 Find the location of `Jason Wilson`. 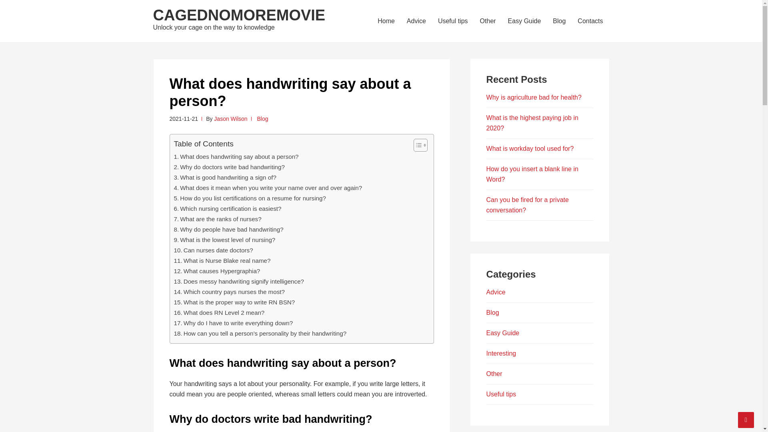

Jason Wilson is located at coordinates (230, 118).